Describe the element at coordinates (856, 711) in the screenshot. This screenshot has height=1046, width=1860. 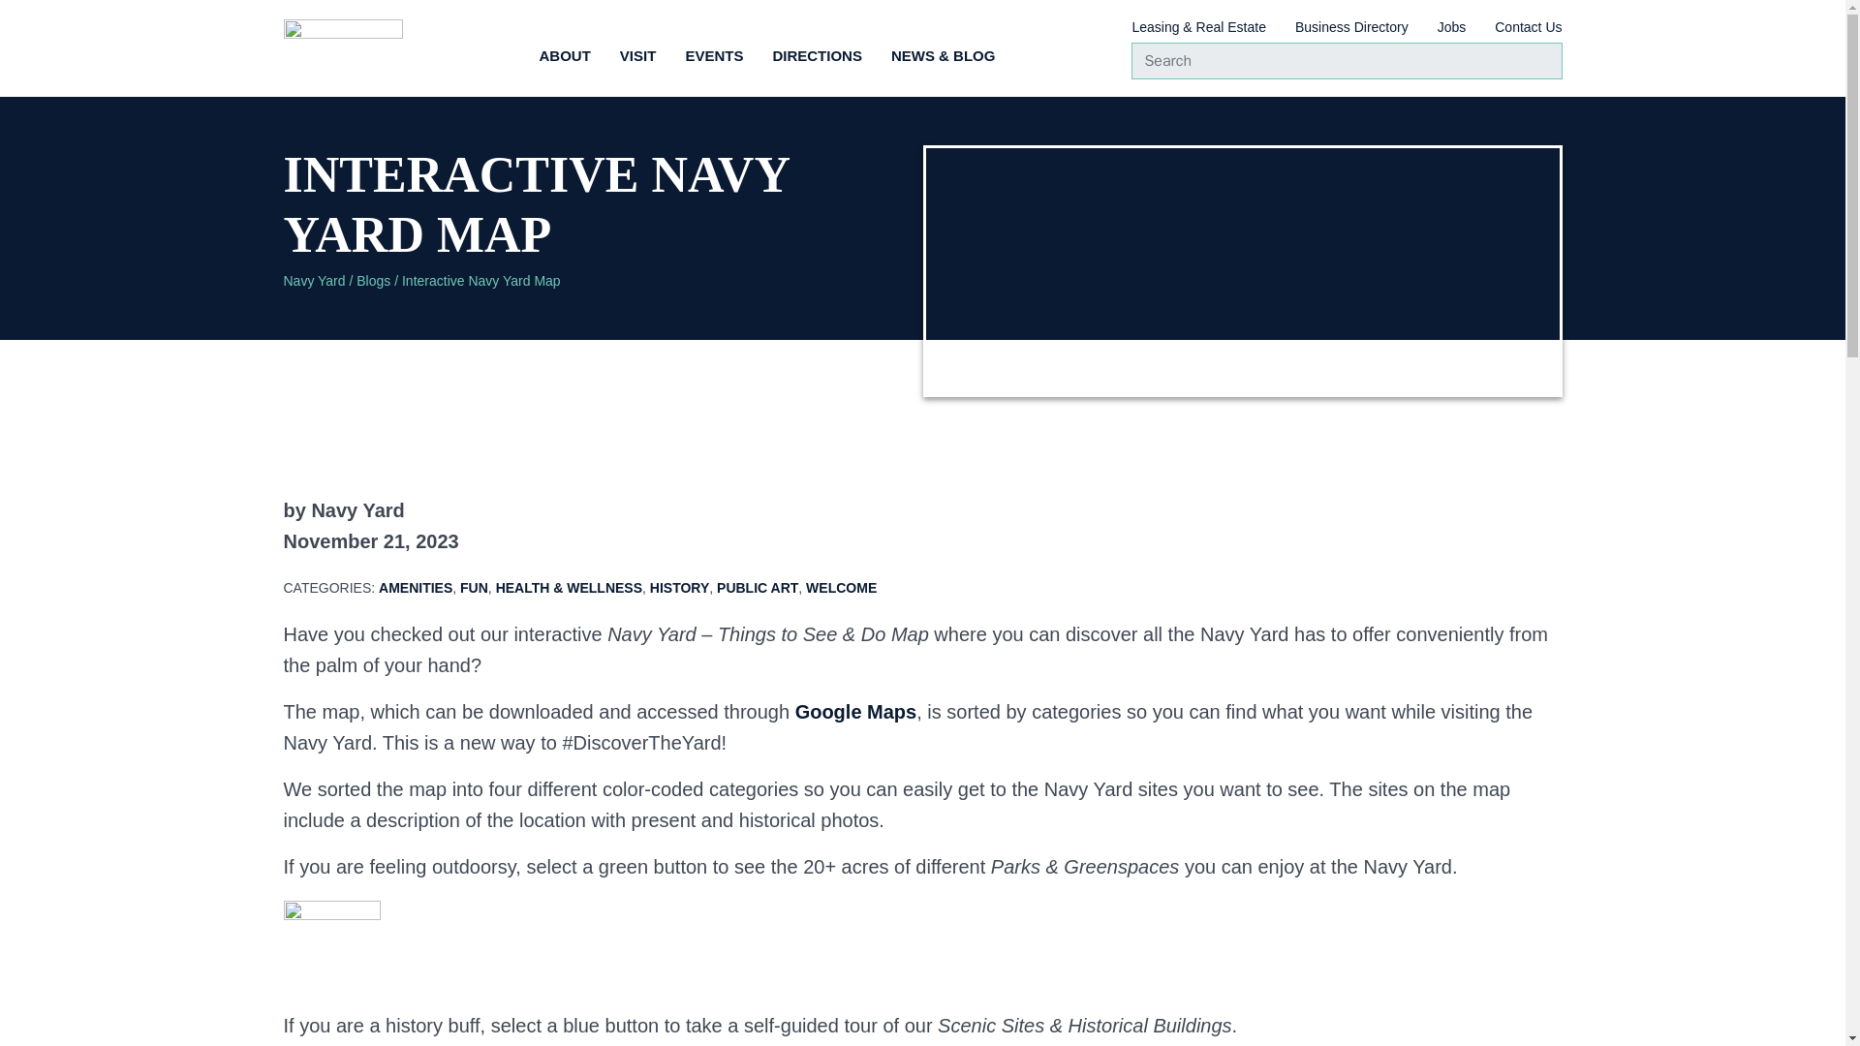
I see `Google Maps` at that location.